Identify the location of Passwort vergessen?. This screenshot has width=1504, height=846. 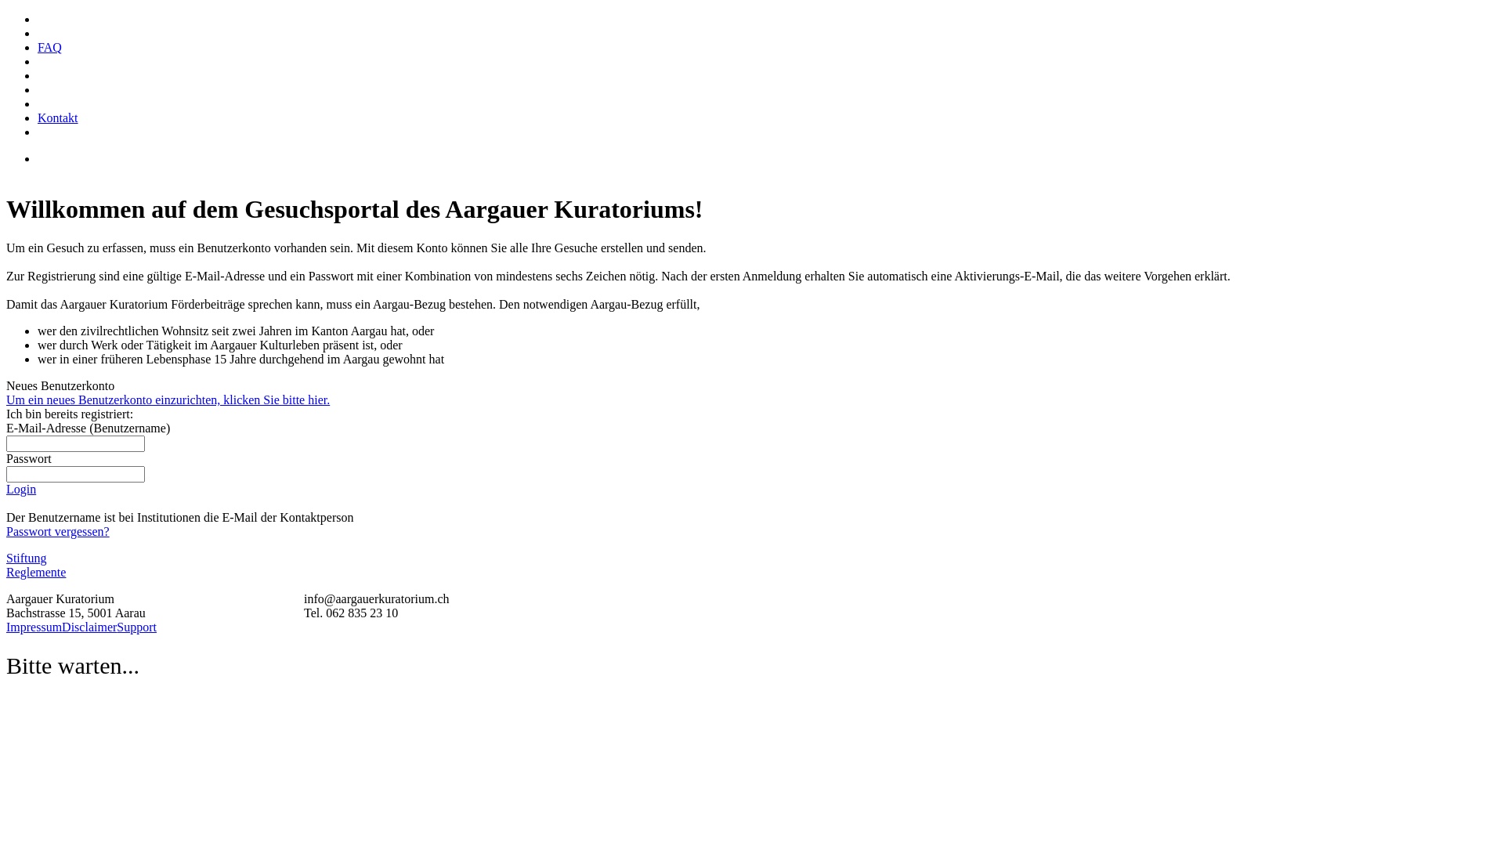
(58, 531).